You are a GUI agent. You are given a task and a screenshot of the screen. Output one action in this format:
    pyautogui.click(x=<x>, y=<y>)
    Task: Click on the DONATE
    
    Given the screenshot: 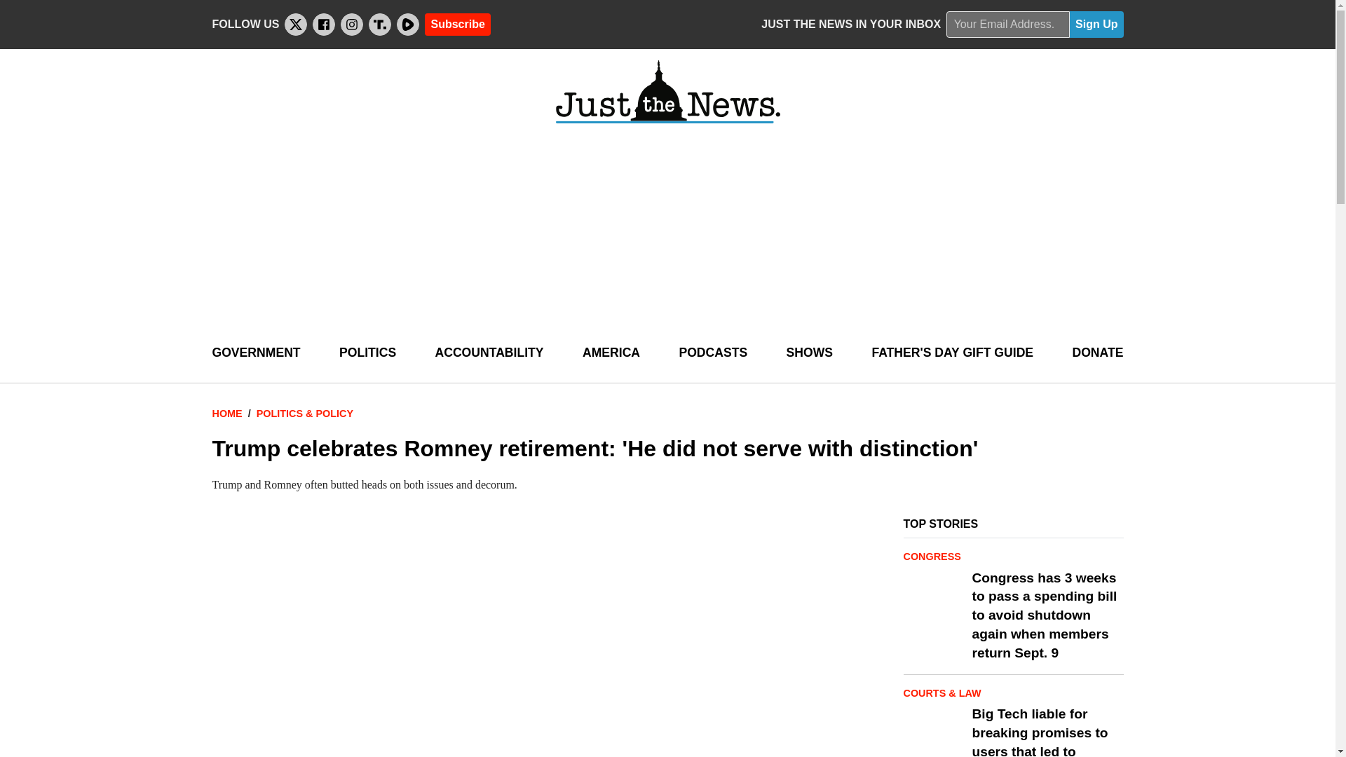 What is the action you would take?
    pyautogui.click(x=1096, y=353)
    